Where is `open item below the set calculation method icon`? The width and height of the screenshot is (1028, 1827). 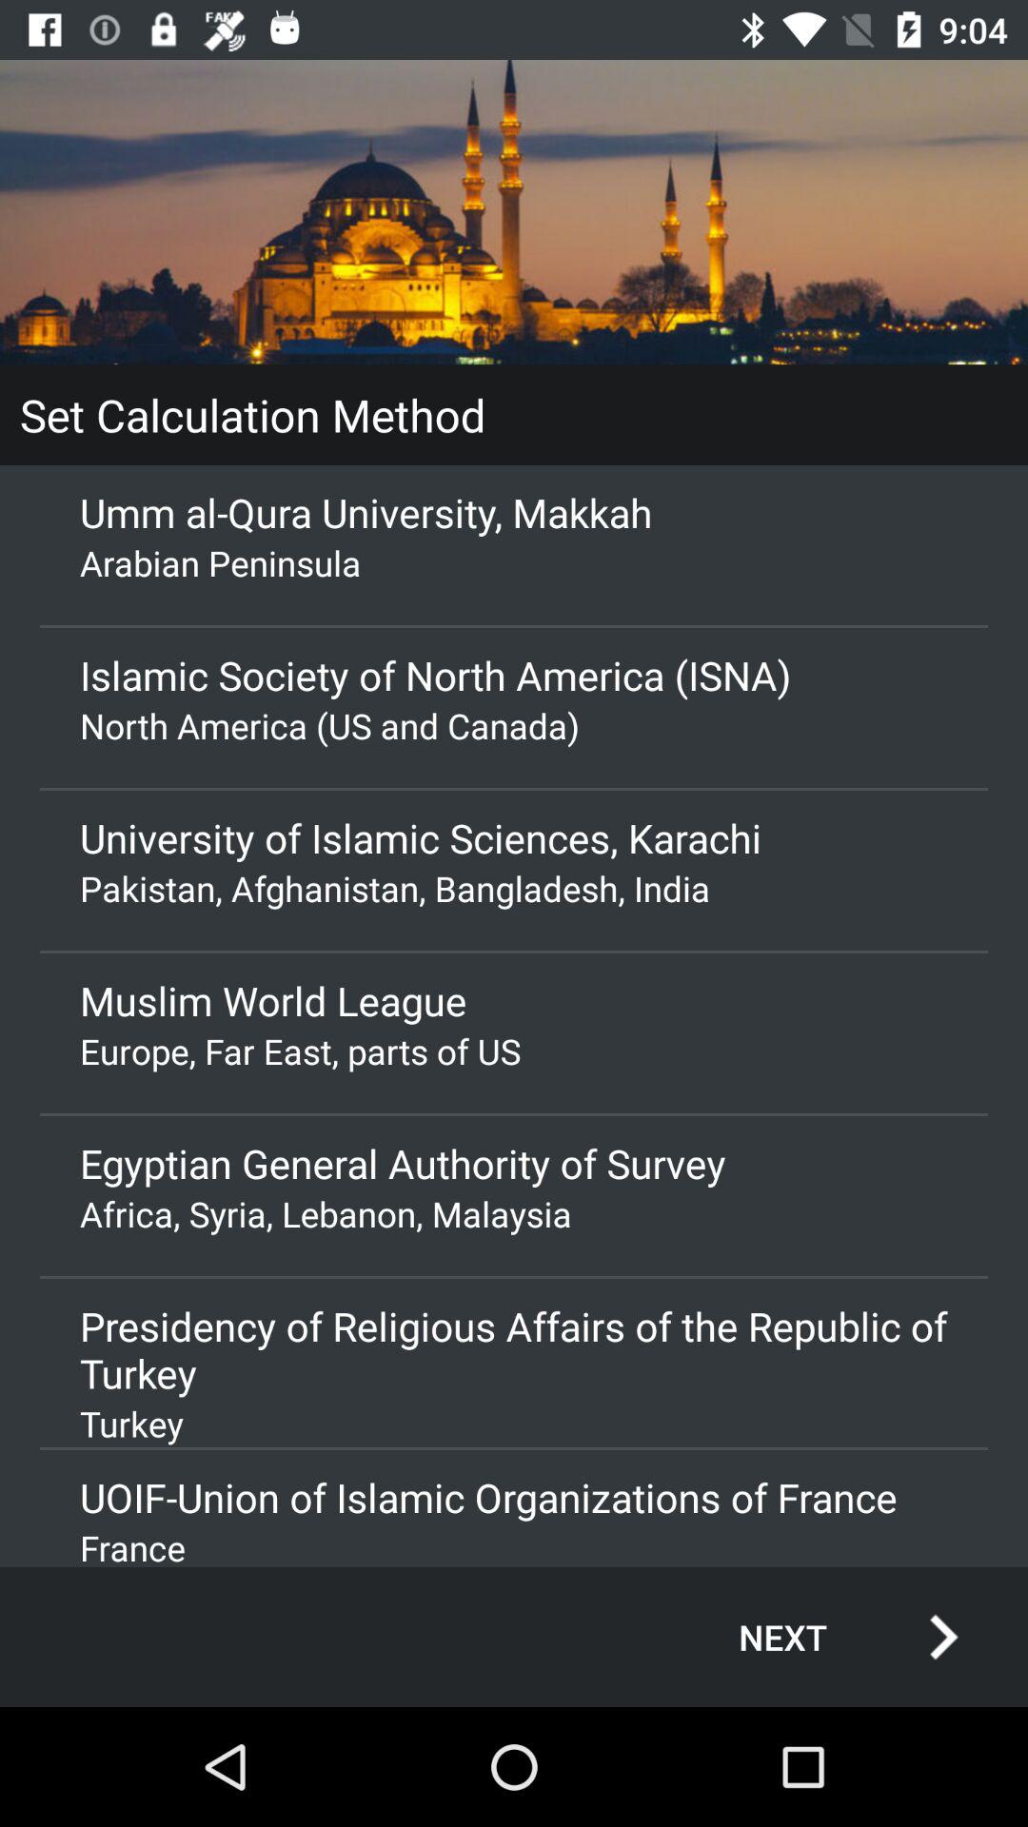
open item below the set calculation method icon is located at coordinates (514, 512).